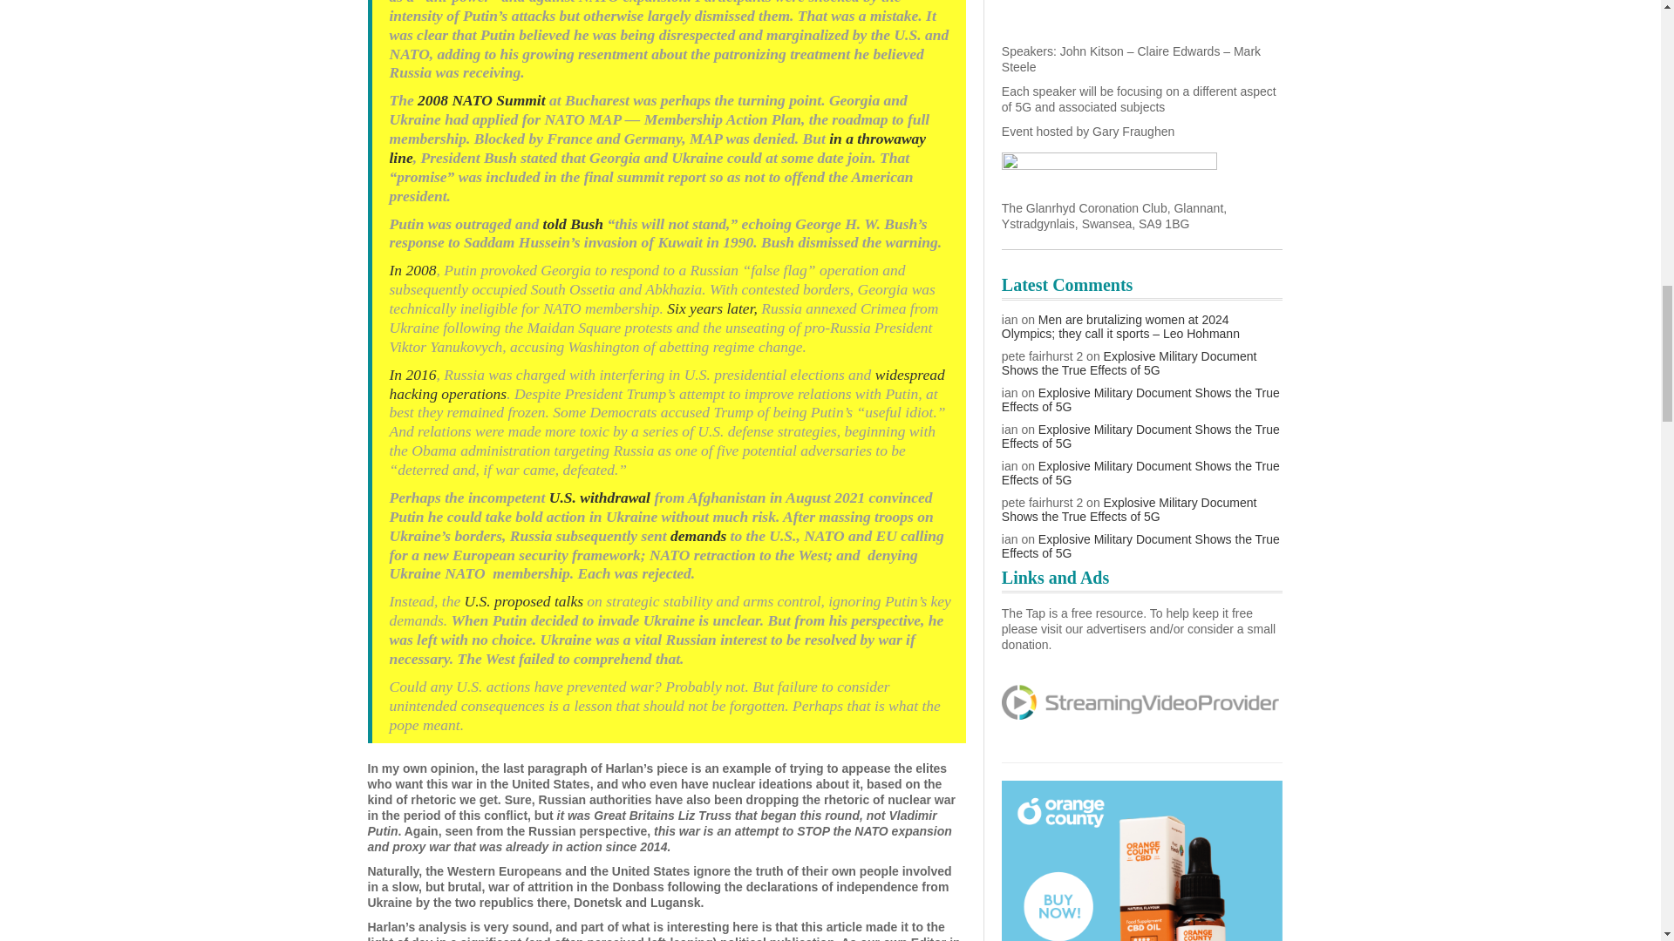 This screenshot has width=1674, height=941. What do you see at coordinates (412, 375) in the screenshot?
I see `In 2016` at bounding box center [412, 375].